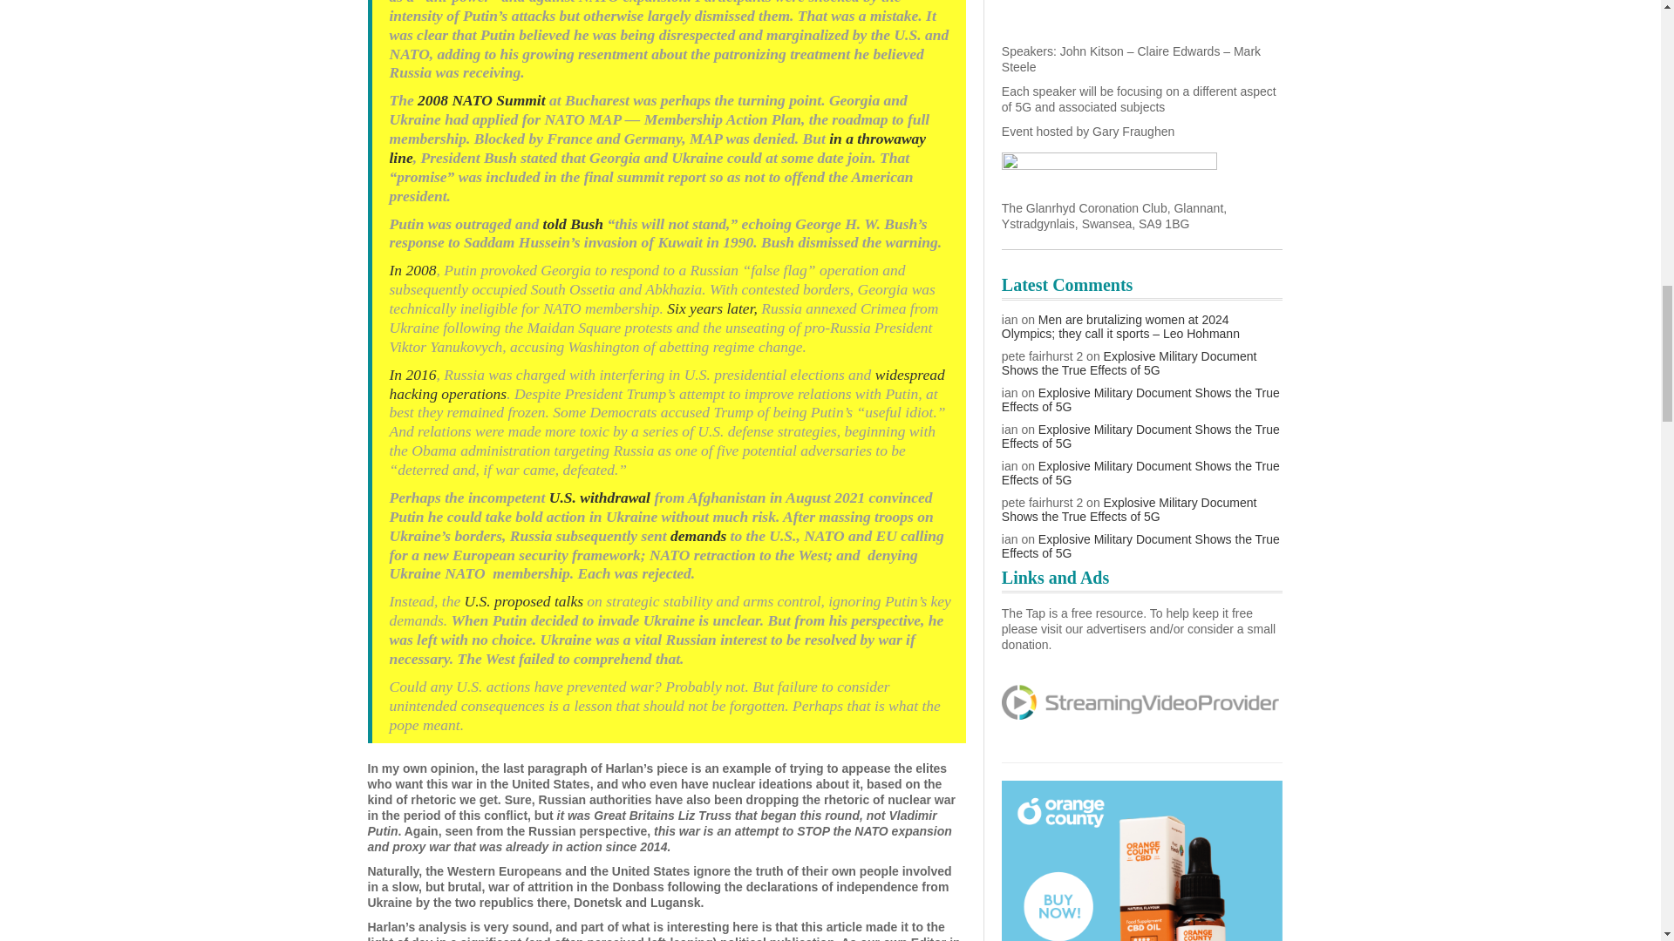 This screenshot has width=1674, height=941. What do you see at coordinates (412, 375) in the screenshot?
I see `In 2016` at bounding box center [412, 375].